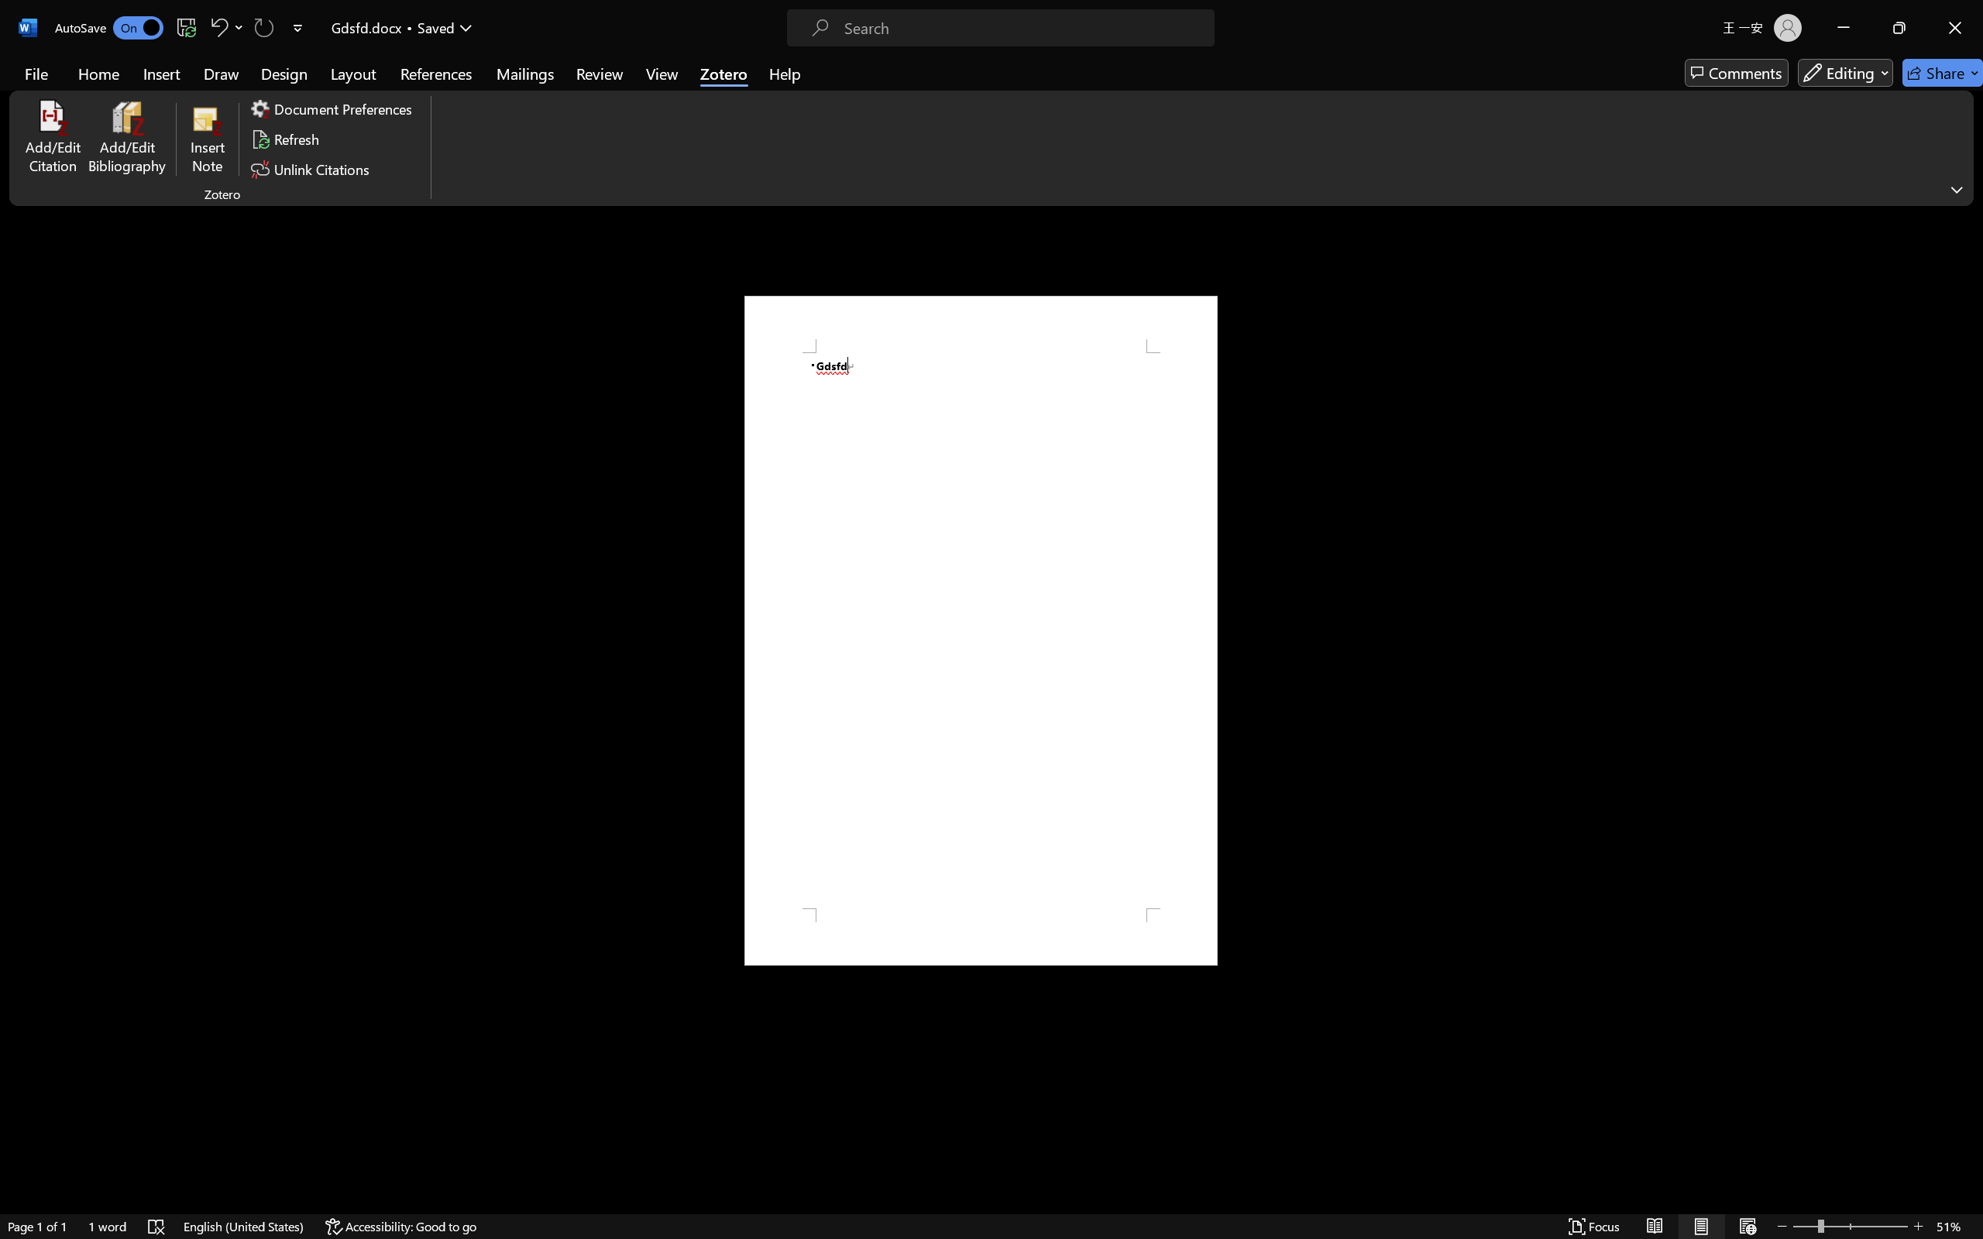 The height and width of the screenshot is (1239, 1983). I want to click on Zoom 158%, so click(1947, 1196).